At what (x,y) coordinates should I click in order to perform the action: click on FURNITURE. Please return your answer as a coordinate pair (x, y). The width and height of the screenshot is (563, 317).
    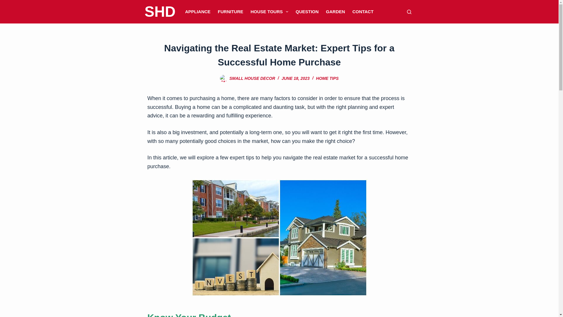
    Looking at the image, I should click on (230, 12).